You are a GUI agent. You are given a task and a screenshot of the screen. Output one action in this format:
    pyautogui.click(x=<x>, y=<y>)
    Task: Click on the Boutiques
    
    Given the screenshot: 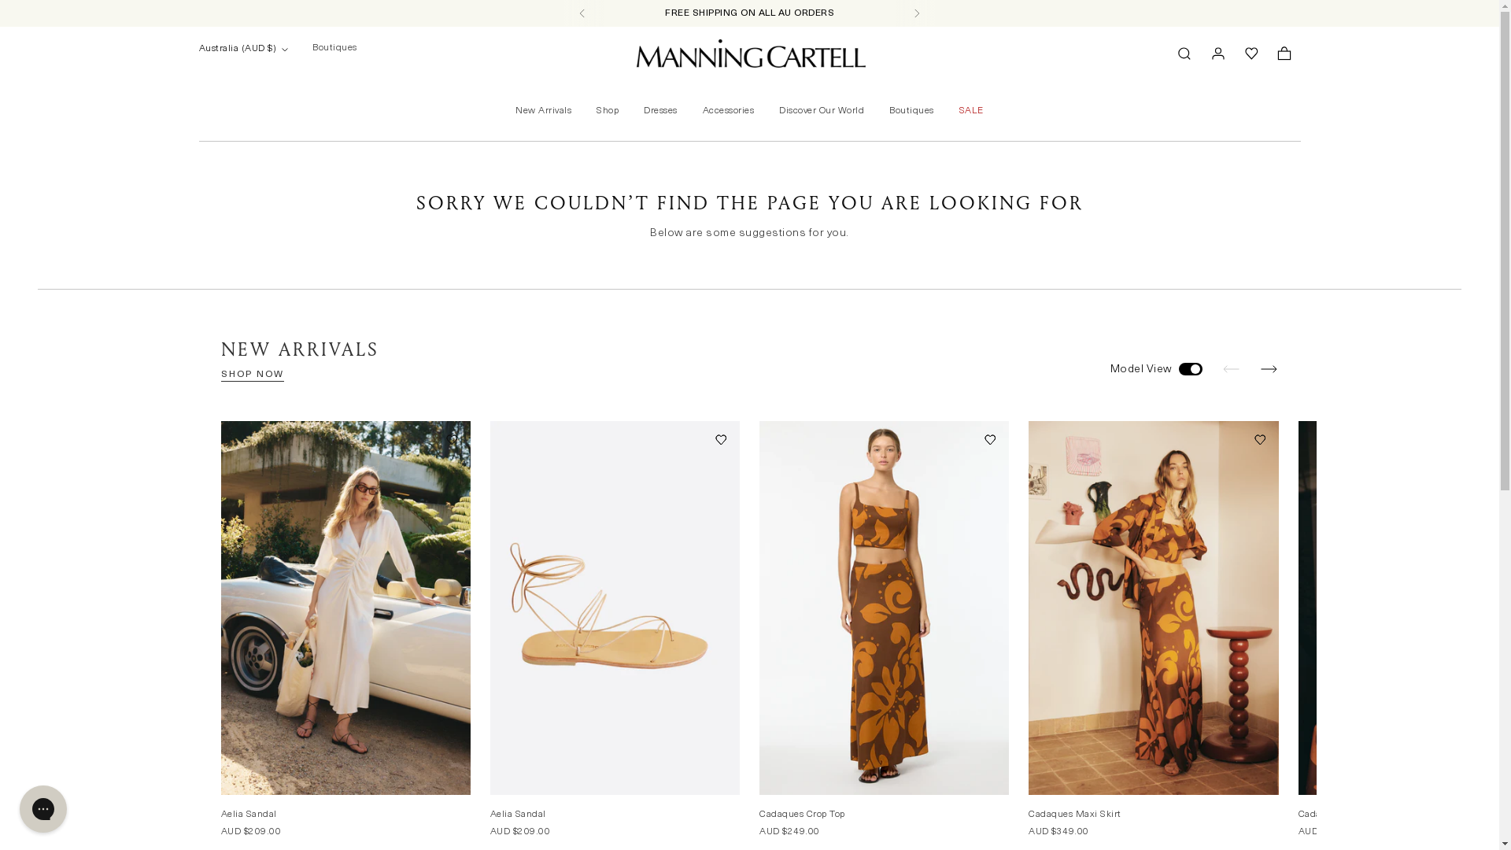 What is the action you would take?
    pyautogui.click(x=911, y=110)
    